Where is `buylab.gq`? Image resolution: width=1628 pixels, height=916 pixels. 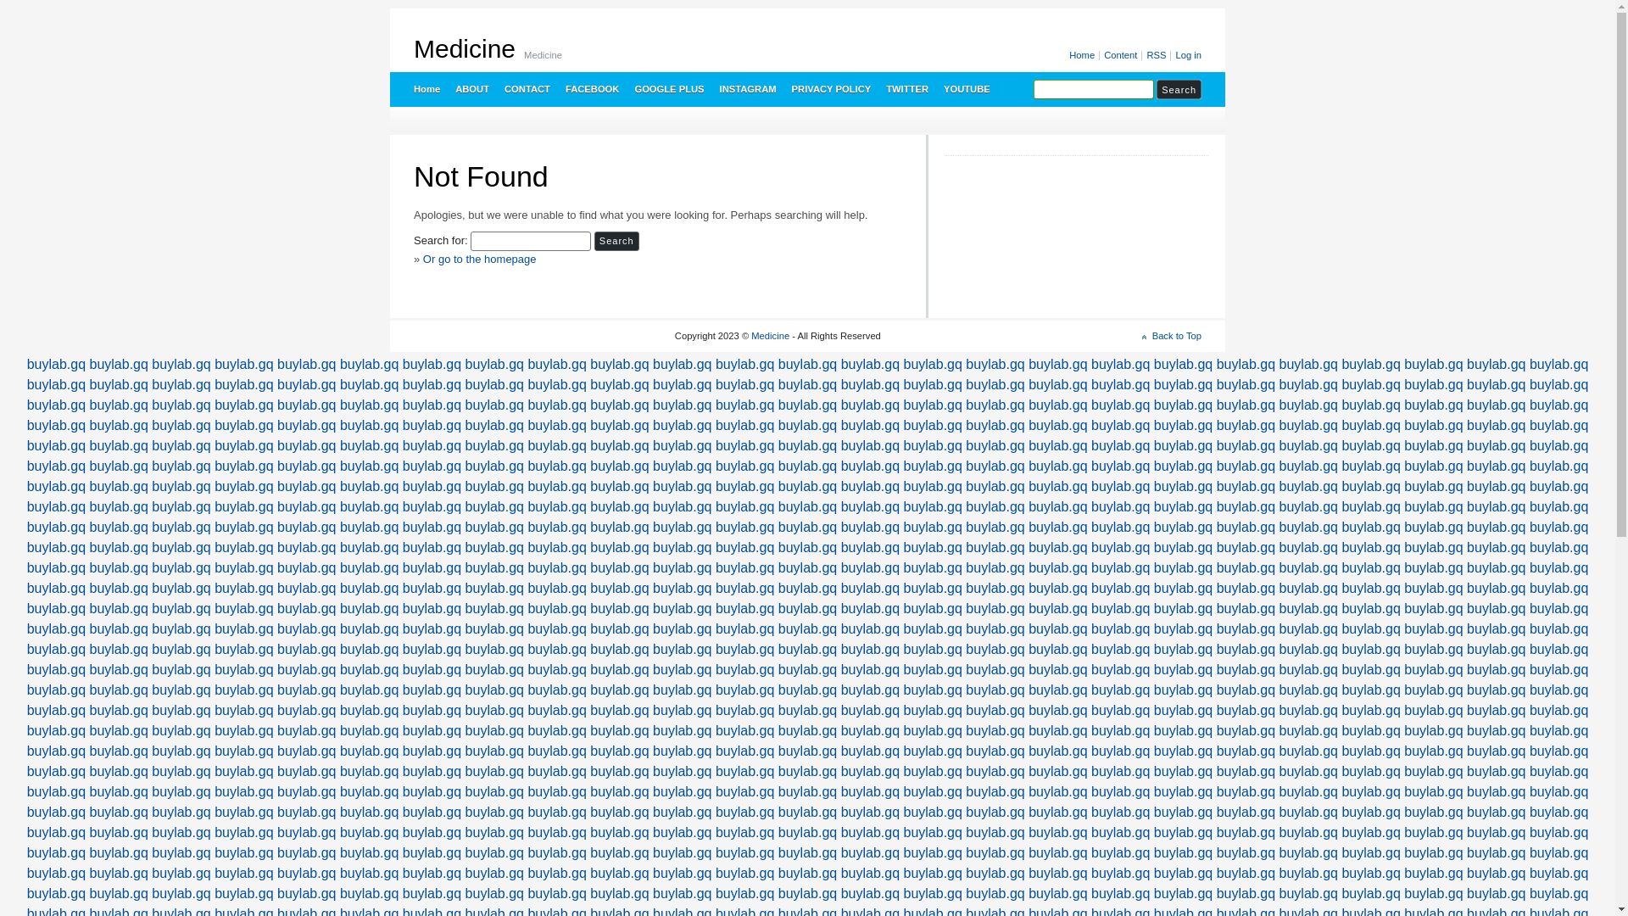
buylab.gq is located at coordinates (119, 650).